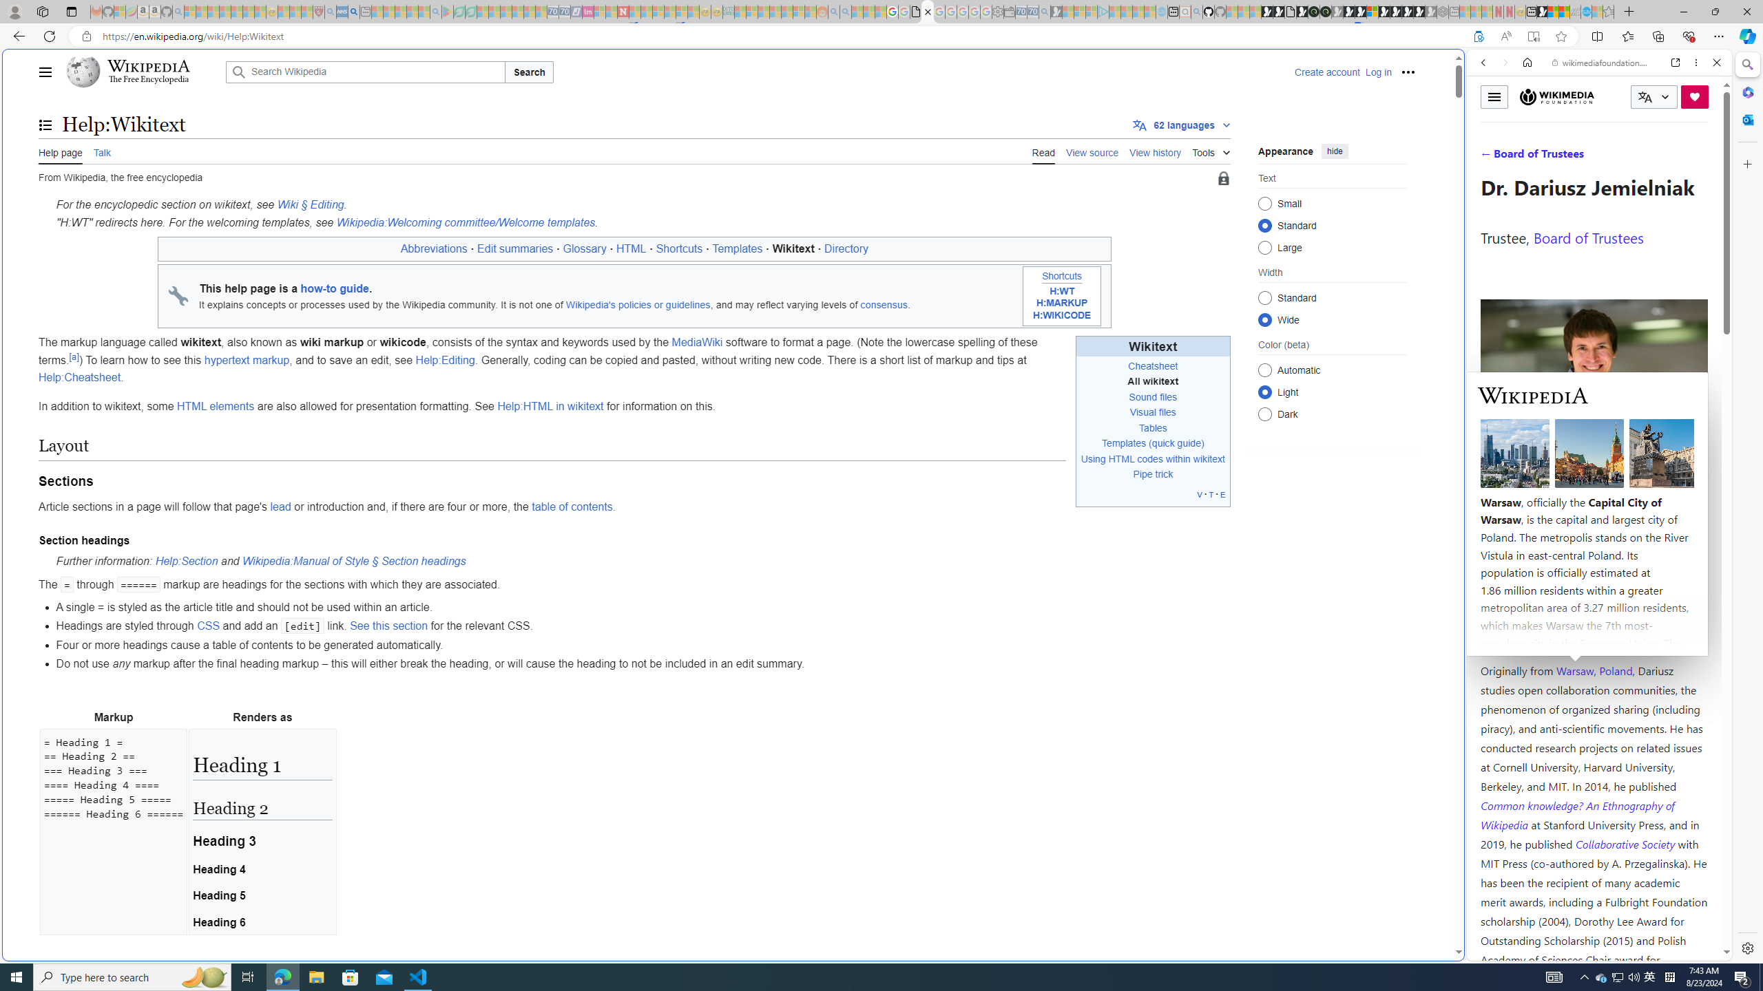 This screenshot has width=1763, height=991. What do you see at coordinates (1463, 70) in the screenshot?
I see `Close split screen` at bounding box center [1463, 70].